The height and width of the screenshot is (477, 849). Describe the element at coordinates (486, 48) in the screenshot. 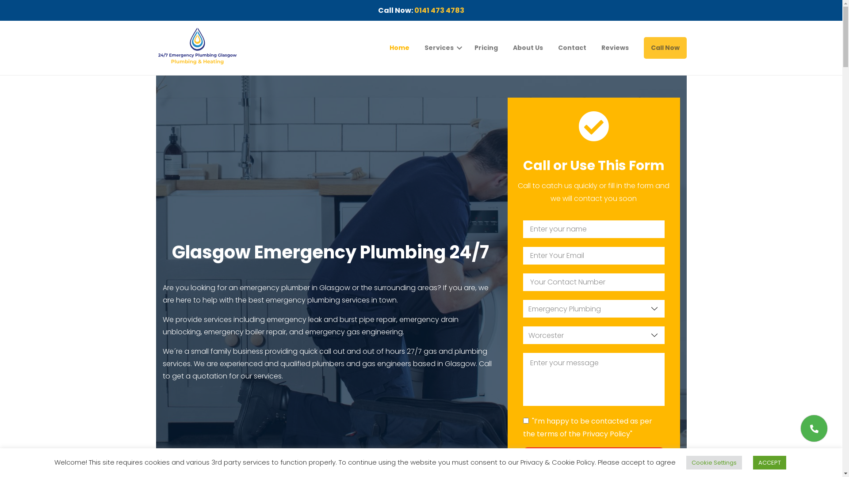

I see `Pricing` at that location.